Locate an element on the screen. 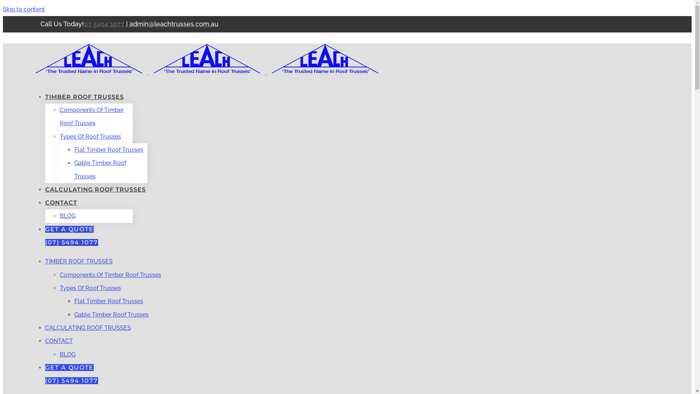 The height and width of the screenshot is (394, 700). Components Of Timber Roof Trusses is located at coordinates (110, 275).